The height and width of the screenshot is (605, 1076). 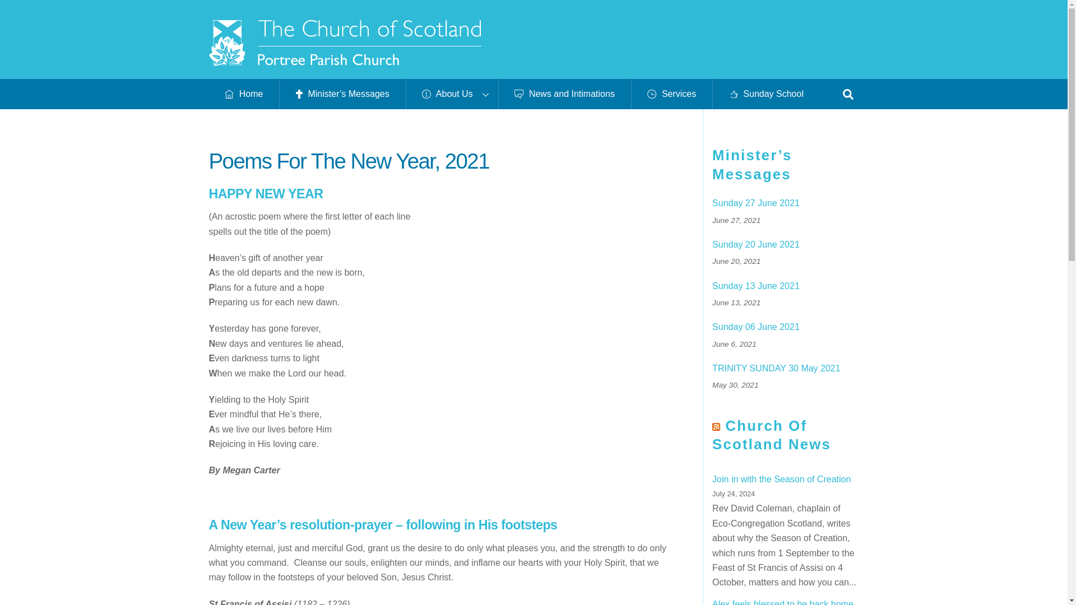 What do you see at coordinates (564, 94) in the screenshot?
I see `News and Intimations` at bounding box center [564, 94].